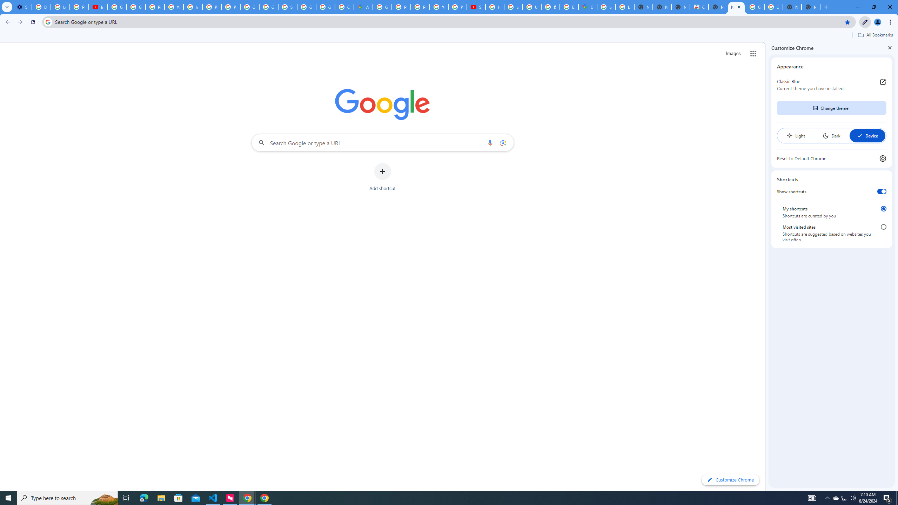 The height and width of the screenshot is (505, 898). What do you see at coordinates (882, 191) in the screenshot?
I see `Show shortcuts` at bounding box center [882, 191].